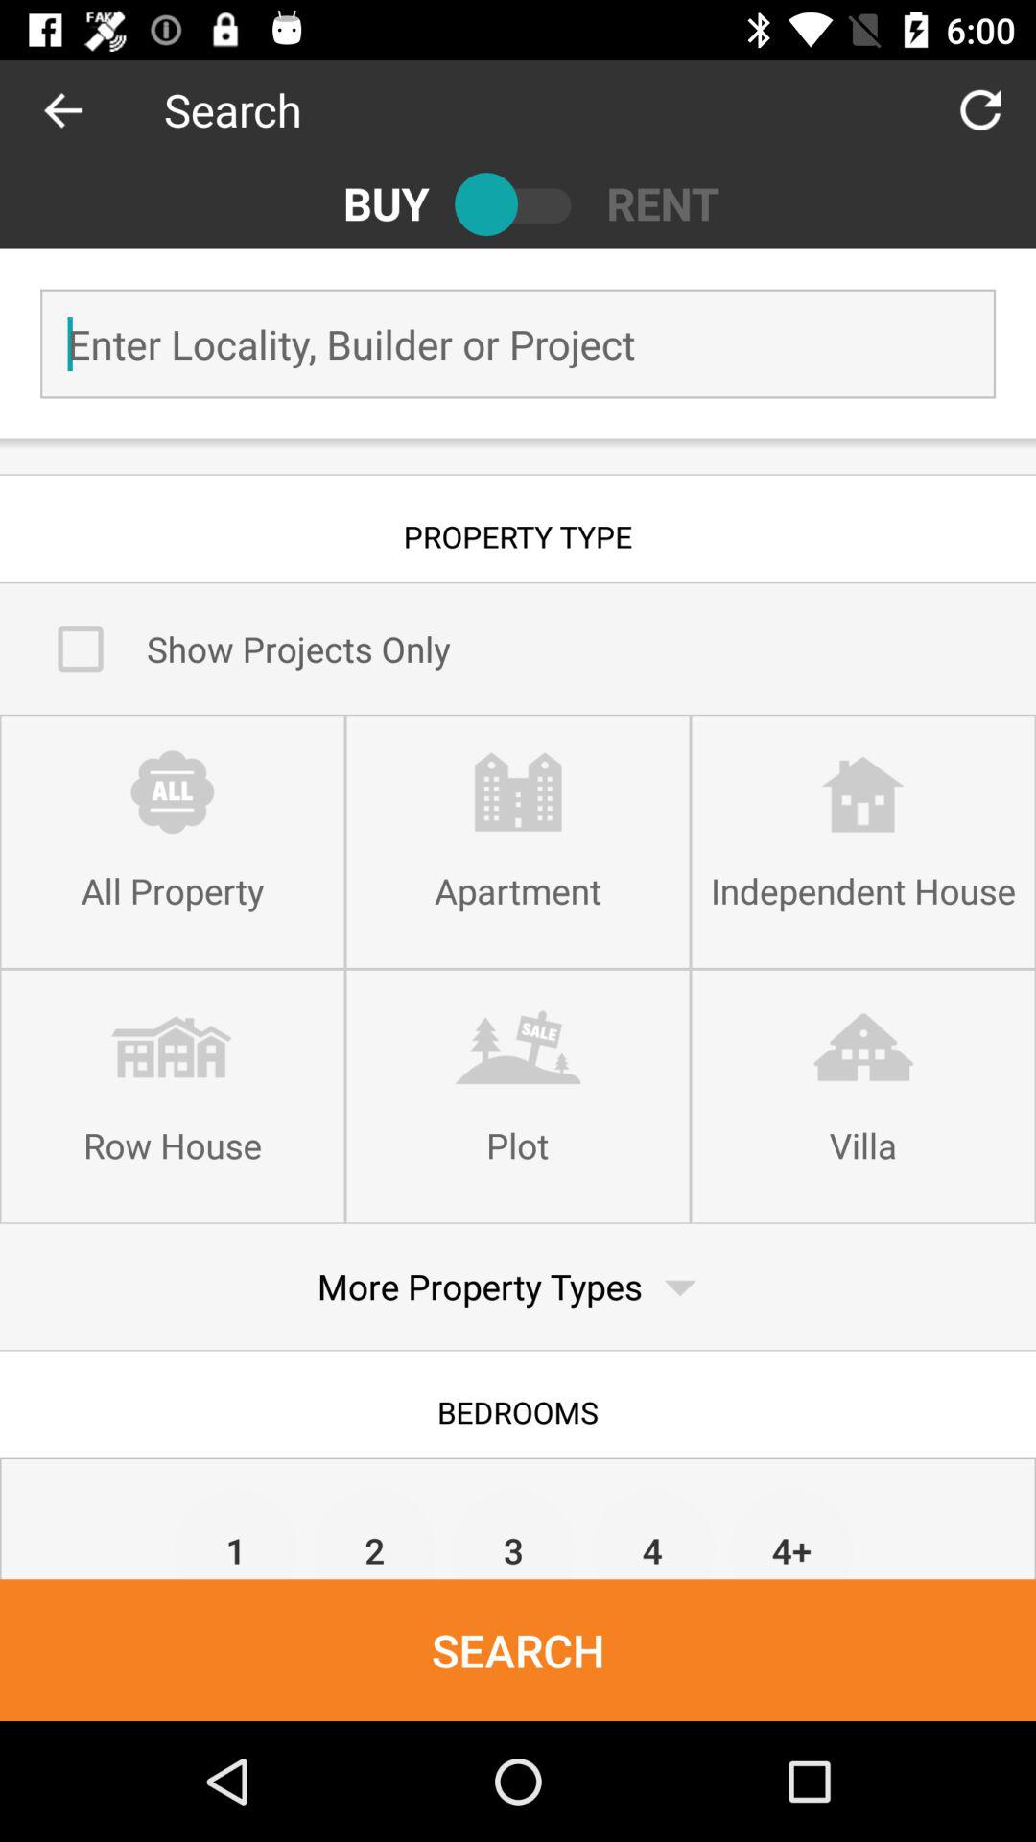 The image size is (1036, 1842). I want to click on press the 2 icon, so click(374, 1533).